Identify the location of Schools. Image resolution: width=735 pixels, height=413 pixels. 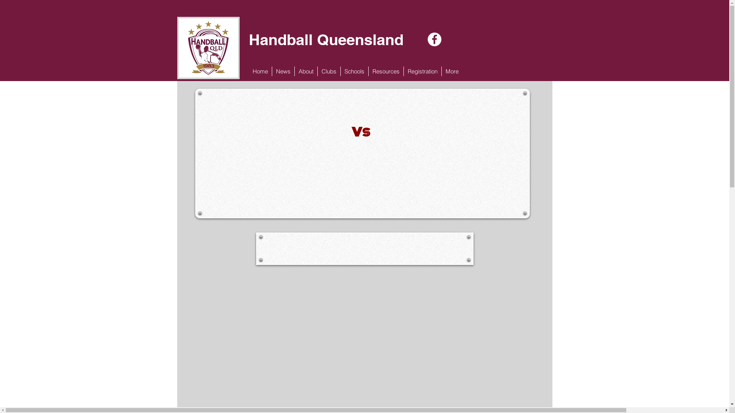
(354, 71).